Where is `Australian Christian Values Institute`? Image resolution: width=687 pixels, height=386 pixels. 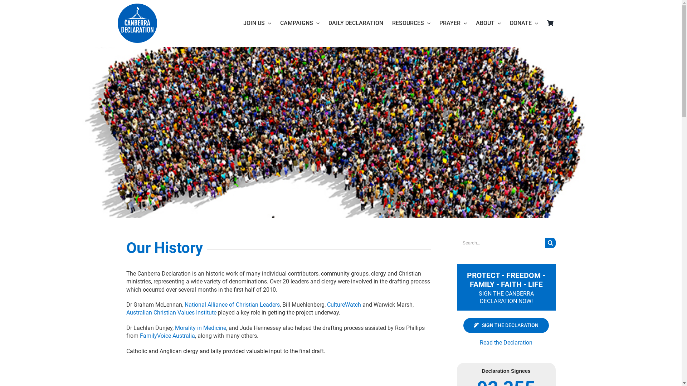 Australian Christian Values Institute is located at coordinates (171, 312).